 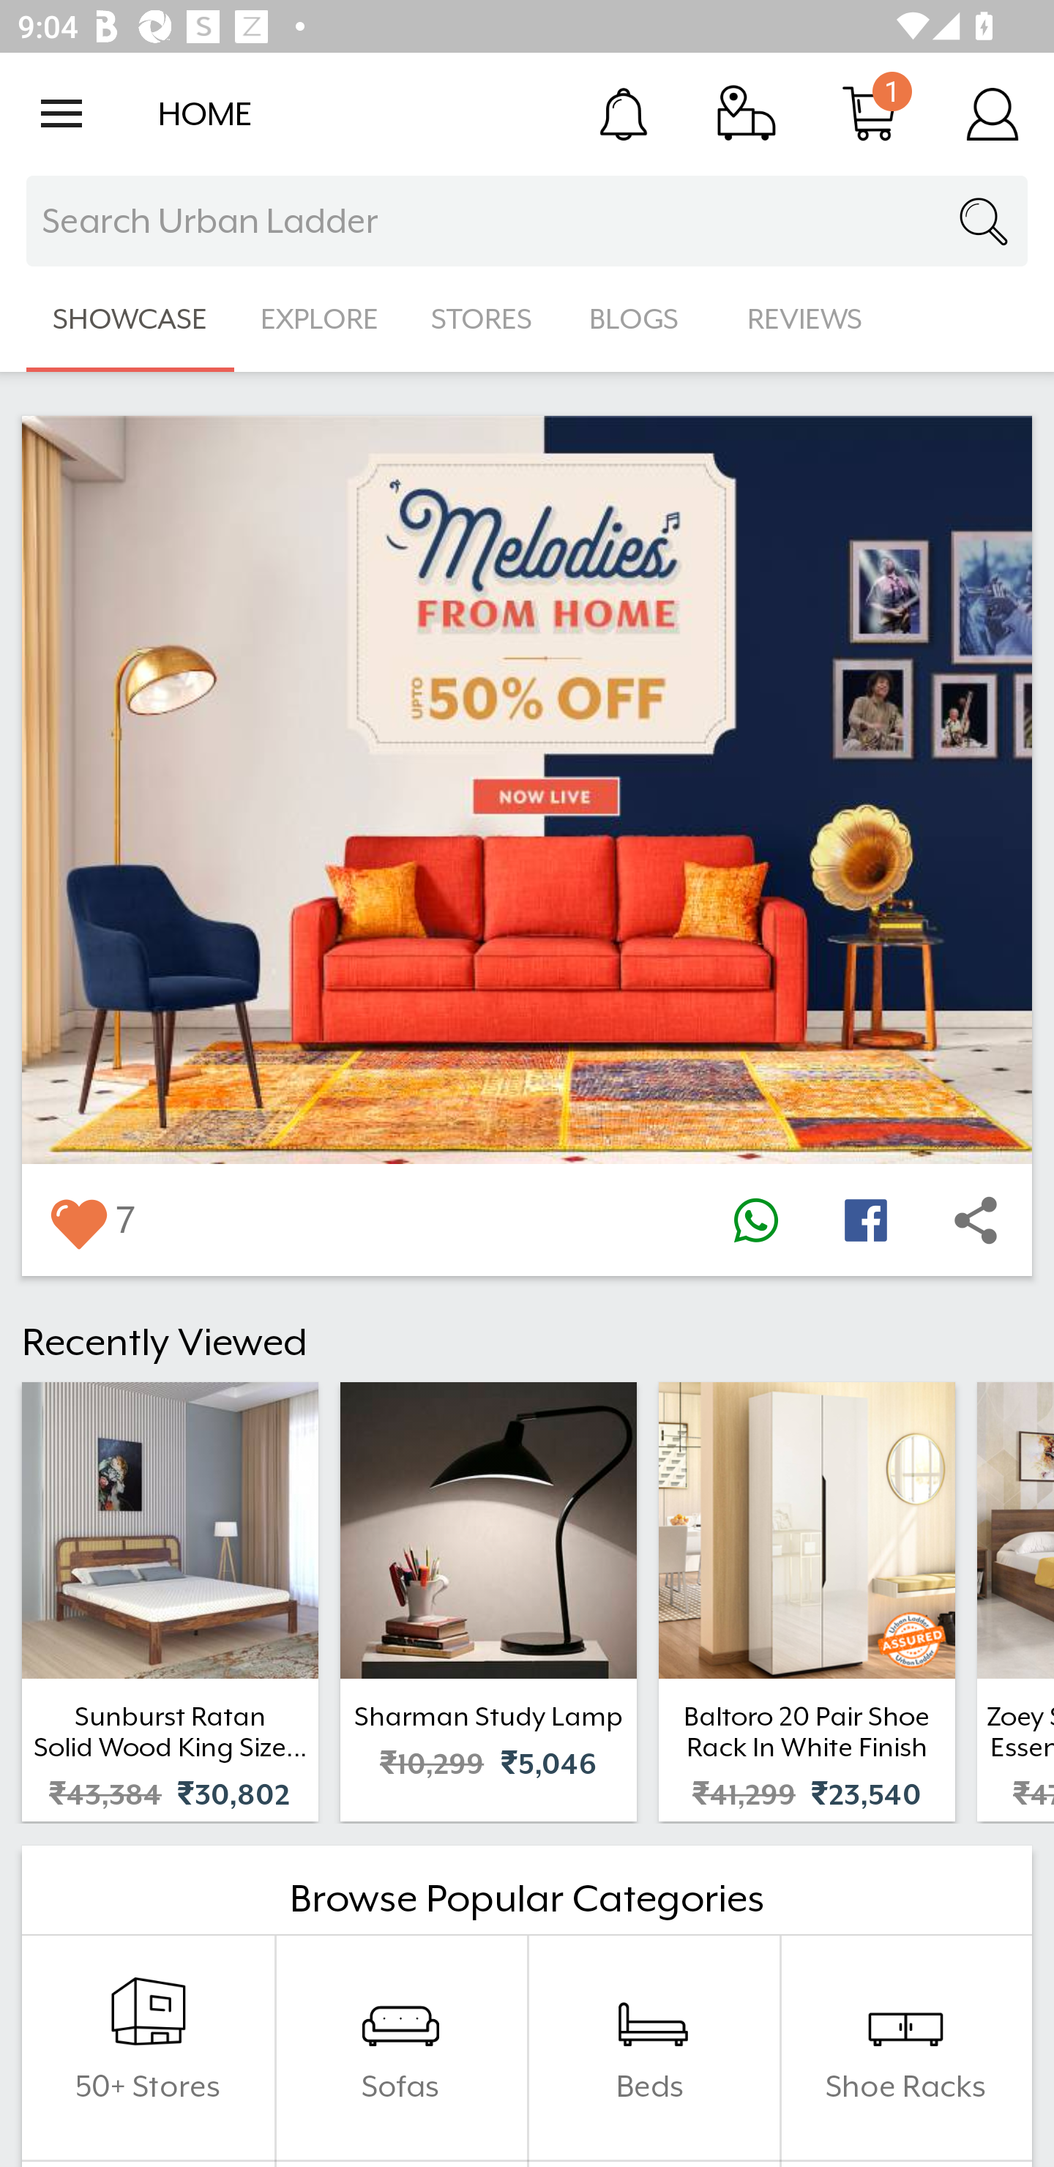 What do you see at coordinates (905, 2048) in the screenshot?
I see `Shoe Racks` at bounding box center [905, 2048].